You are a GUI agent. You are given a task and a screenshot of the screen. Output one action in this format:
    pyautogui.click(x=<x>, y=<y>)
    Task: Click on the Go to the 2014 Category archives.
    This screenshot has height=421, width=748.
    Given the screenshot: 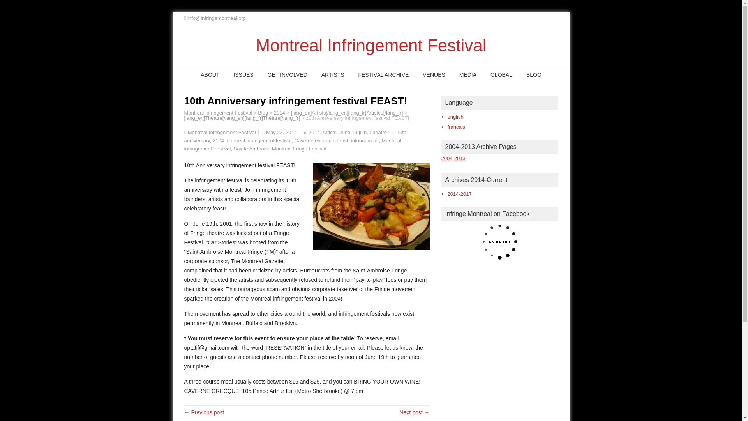 What is the action you would take?
    pyautogui.click(x=279, y=113)
    